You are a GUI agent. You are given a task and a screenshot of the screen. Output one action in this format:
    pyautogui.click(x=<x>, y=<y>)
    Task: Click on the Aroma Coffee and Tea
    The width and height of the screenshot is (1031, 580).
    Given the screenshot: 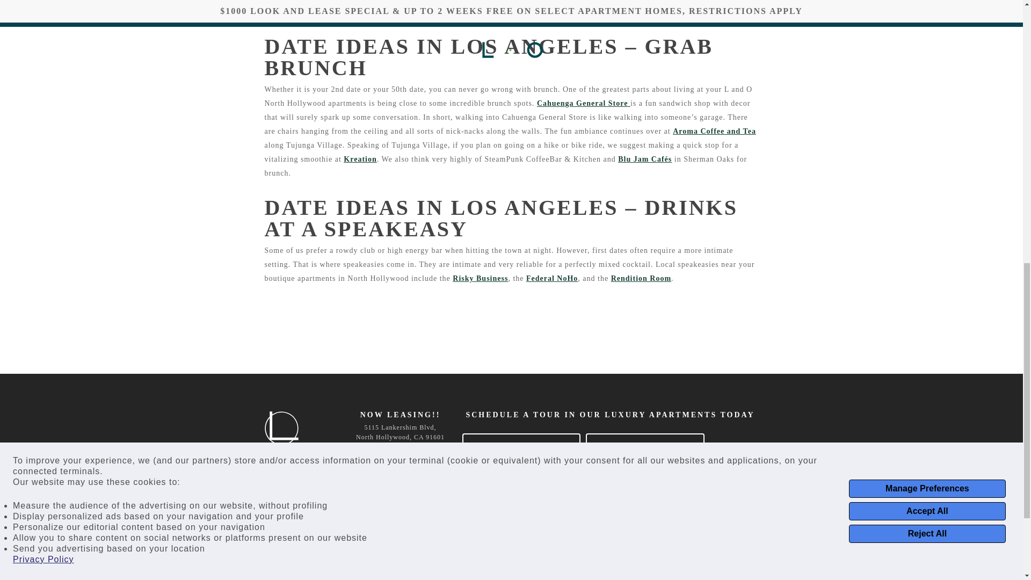 What is the action you would take?
    pyautogui.click(x=714, y=131)
    